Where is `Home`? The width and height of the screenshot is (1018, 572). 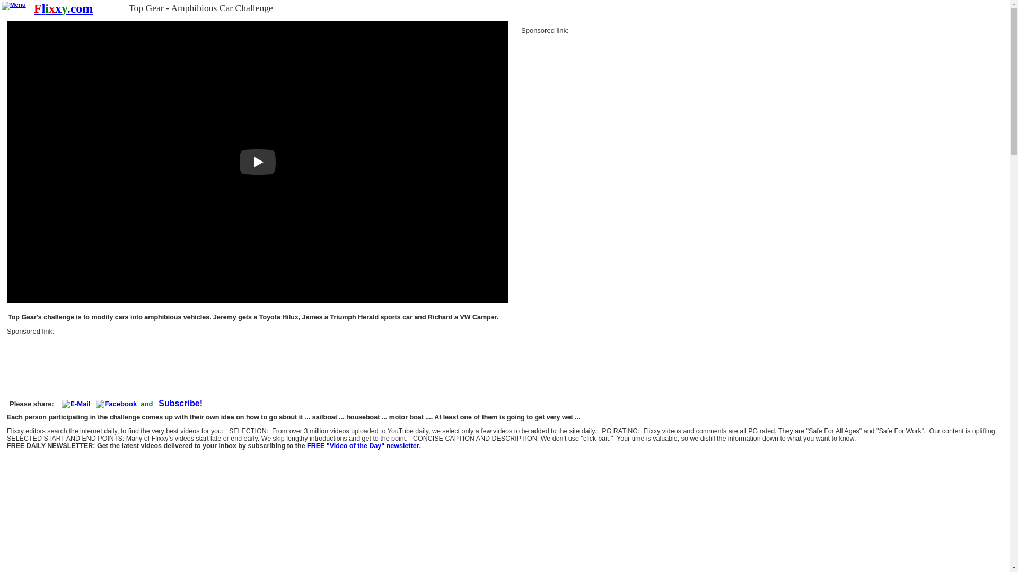
Home is located at coordinates (63, 8).